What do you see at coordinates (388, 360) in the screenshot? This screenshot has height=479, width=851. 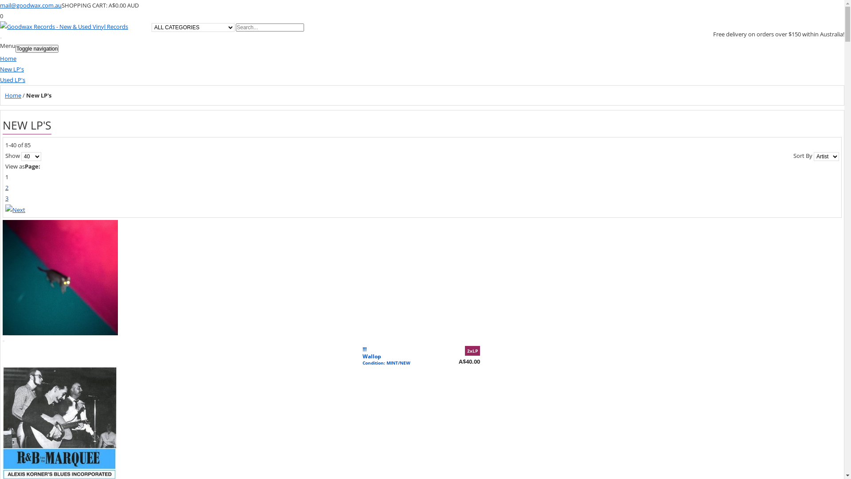 I see `!!!

Wallop

Condition: MINT/NEW` at bounding box center [388, 360].